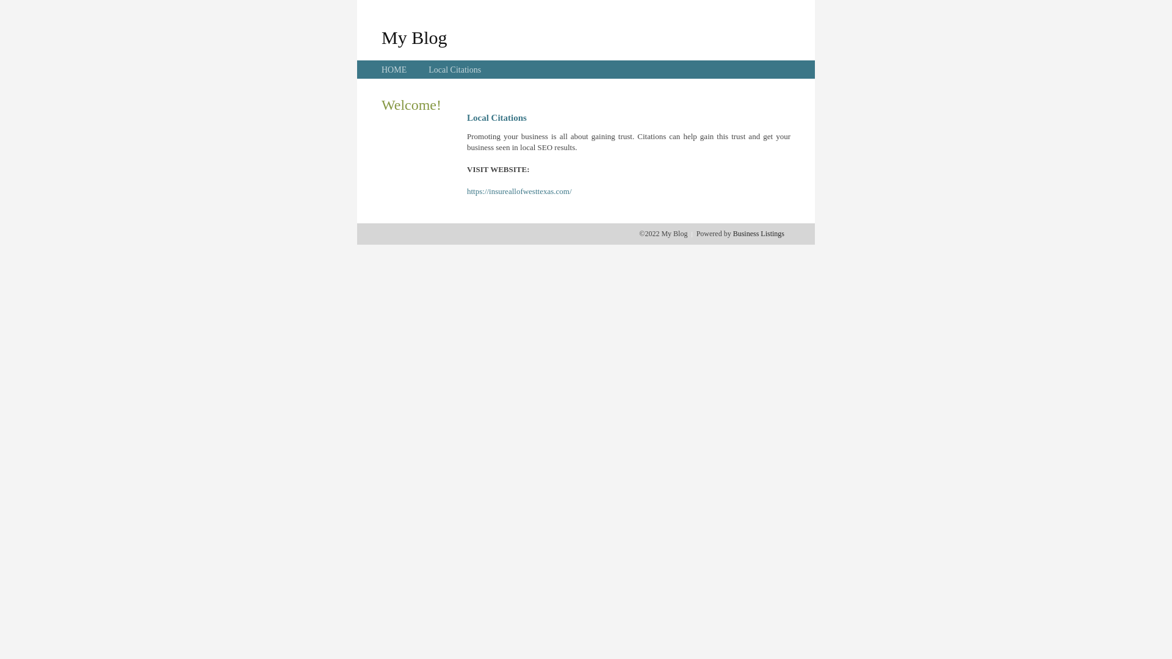 The width and height of the screenshot is (1172, 659). Describe the element at coordinates (414, 37) in the screenshot. I see `My Blog` at that location.